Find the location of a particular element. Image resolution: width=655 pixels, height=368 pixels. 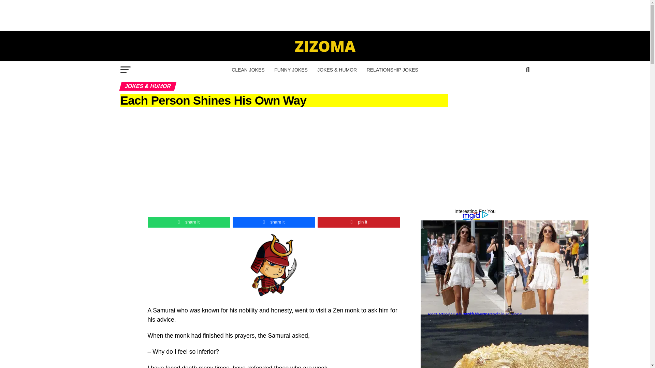

Advertisement is located at coordinates (324, 15).